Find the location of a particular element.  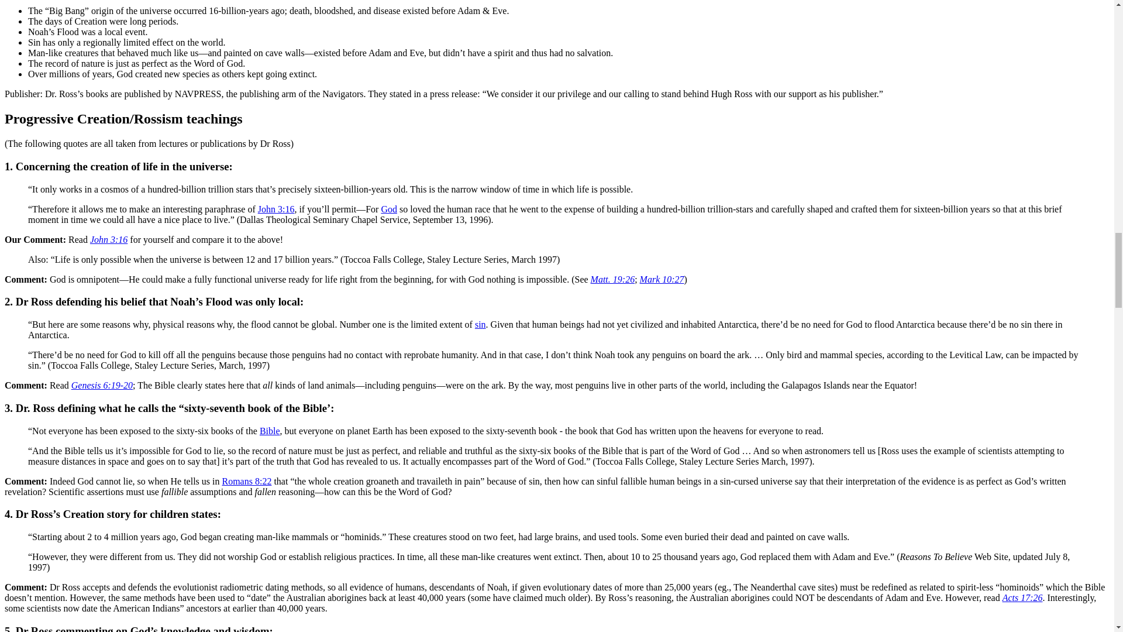

John 3:16 is located at coordinates (276, 209).